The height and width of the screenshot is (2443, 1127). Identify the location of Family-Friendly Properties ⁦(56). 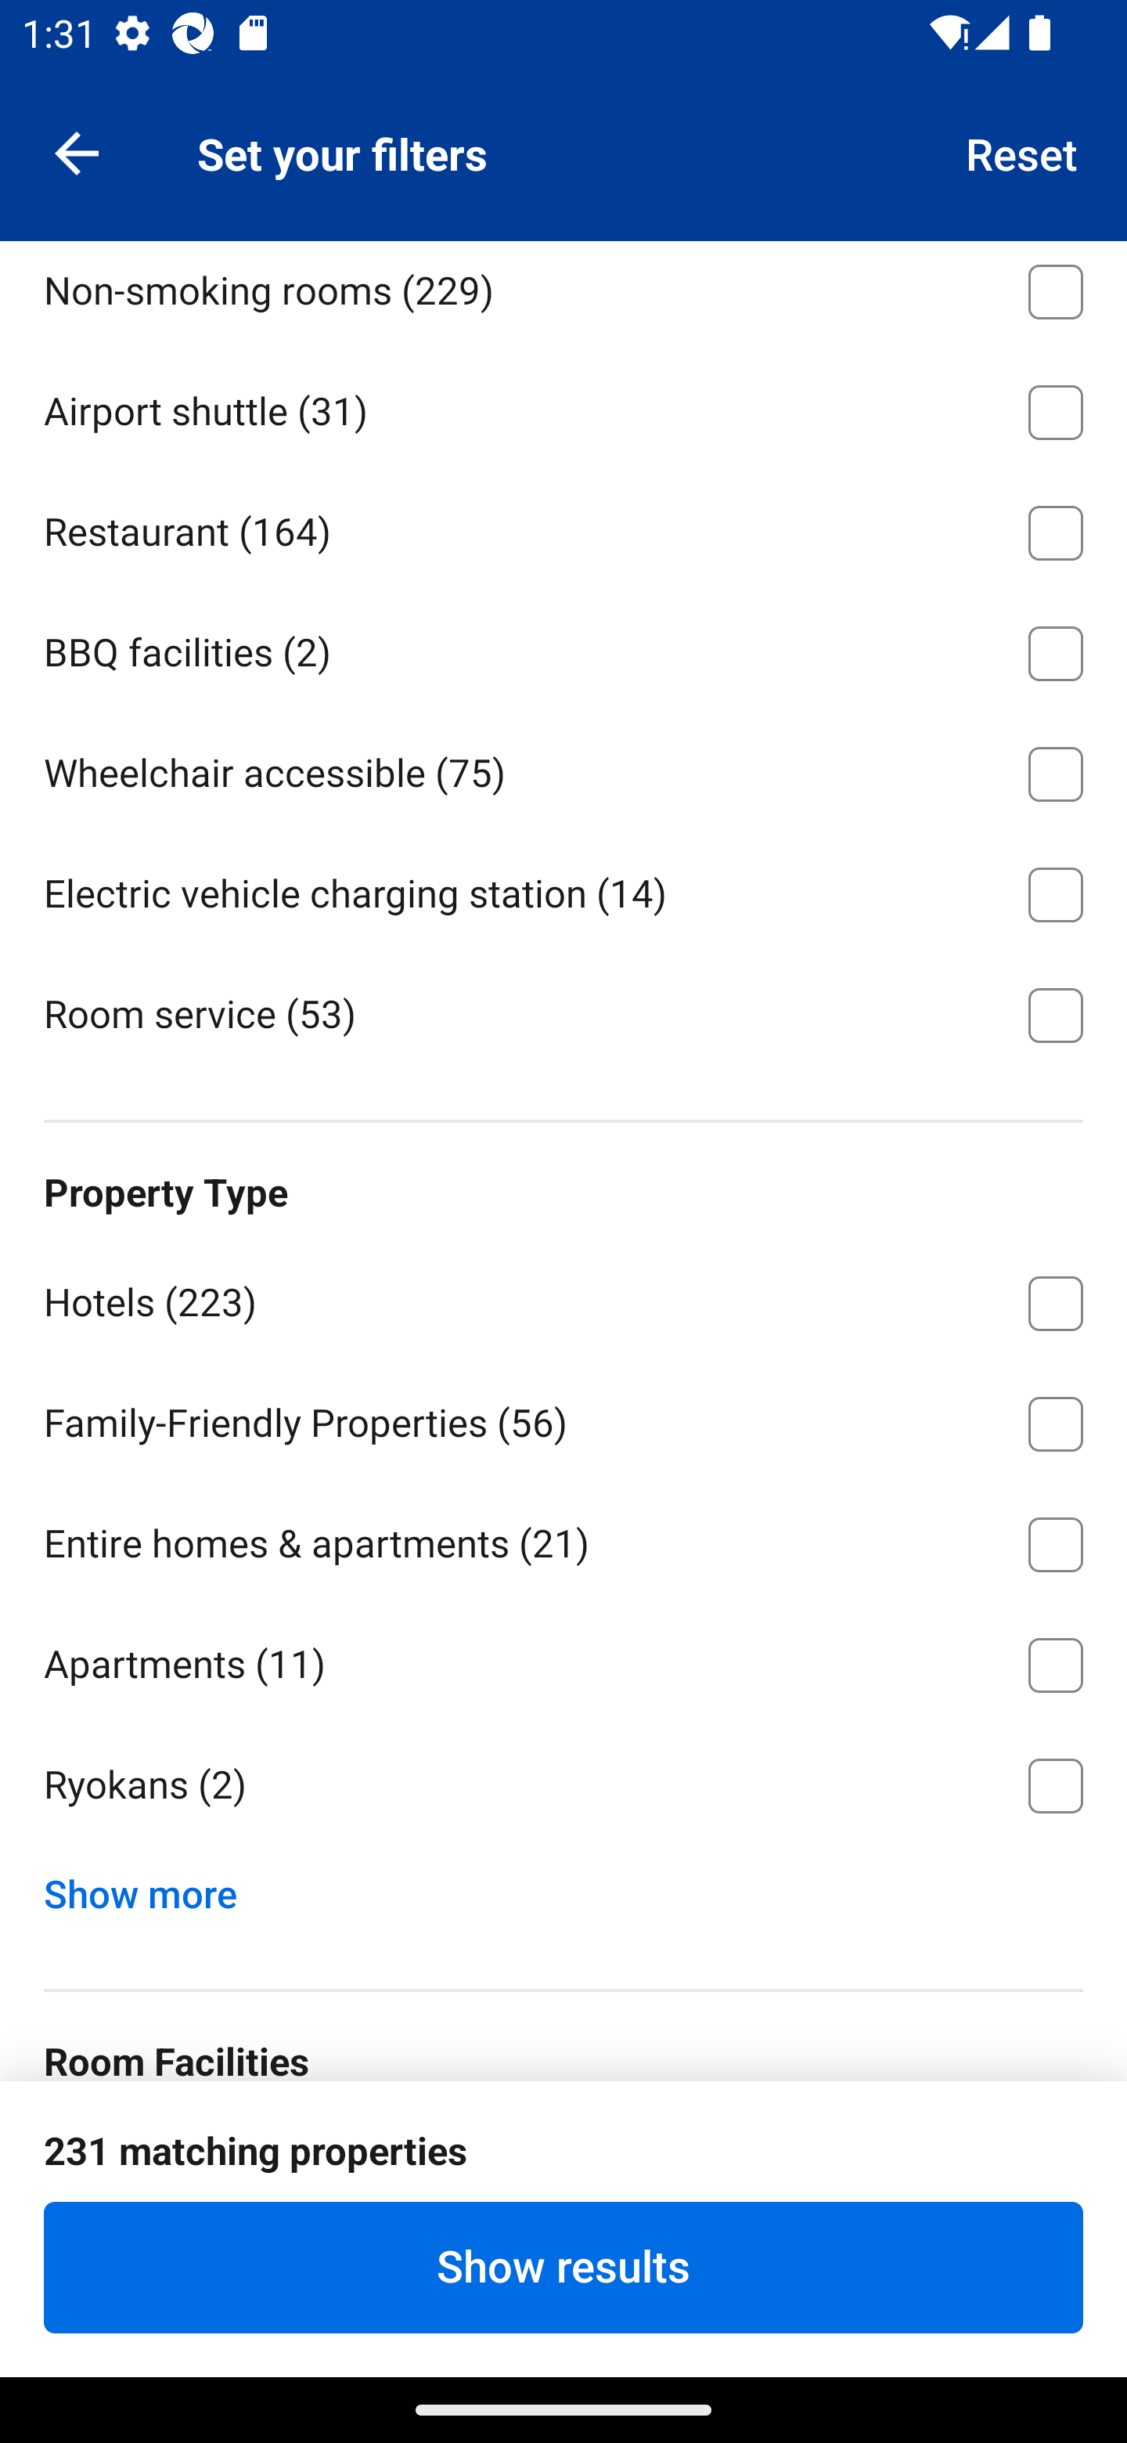
(563, 1417).